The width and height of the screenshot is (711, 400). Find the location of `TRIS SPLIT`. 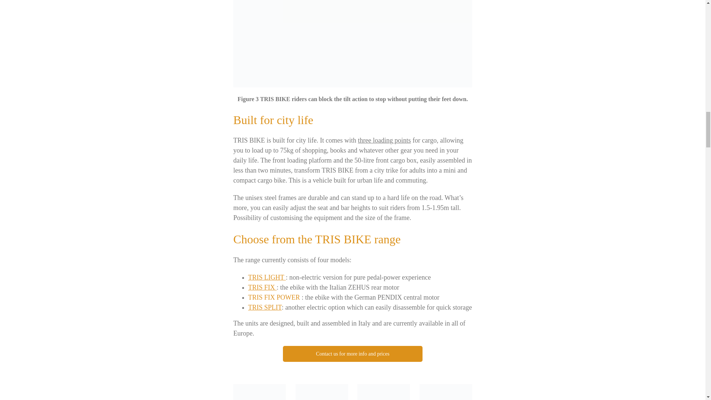

TRIS SPLIT is located at coordinates (262, 287).